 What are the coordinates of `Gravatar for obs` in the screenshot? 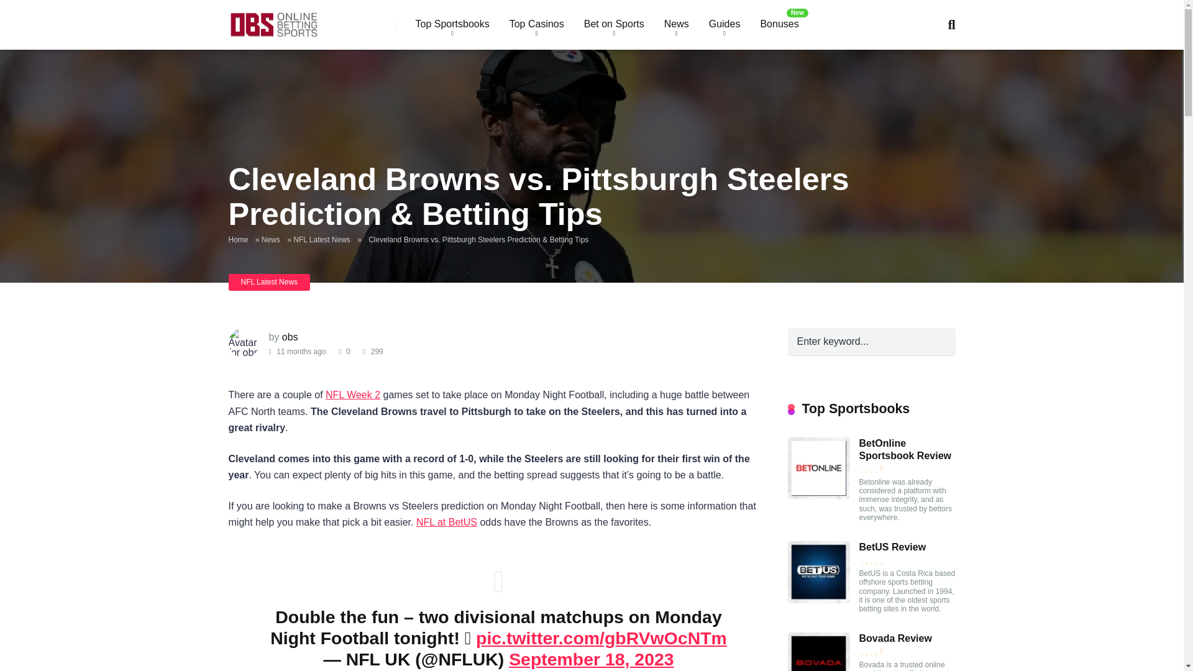 It's located at (244, 343).